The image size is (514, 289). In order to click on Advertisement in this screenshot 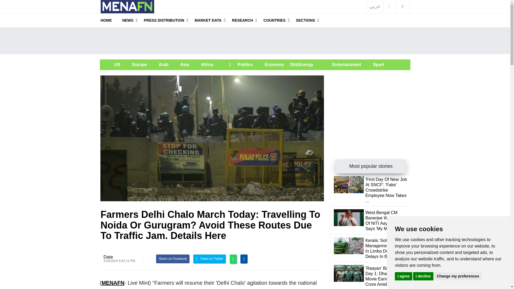, I will do `click(370, 109)`.